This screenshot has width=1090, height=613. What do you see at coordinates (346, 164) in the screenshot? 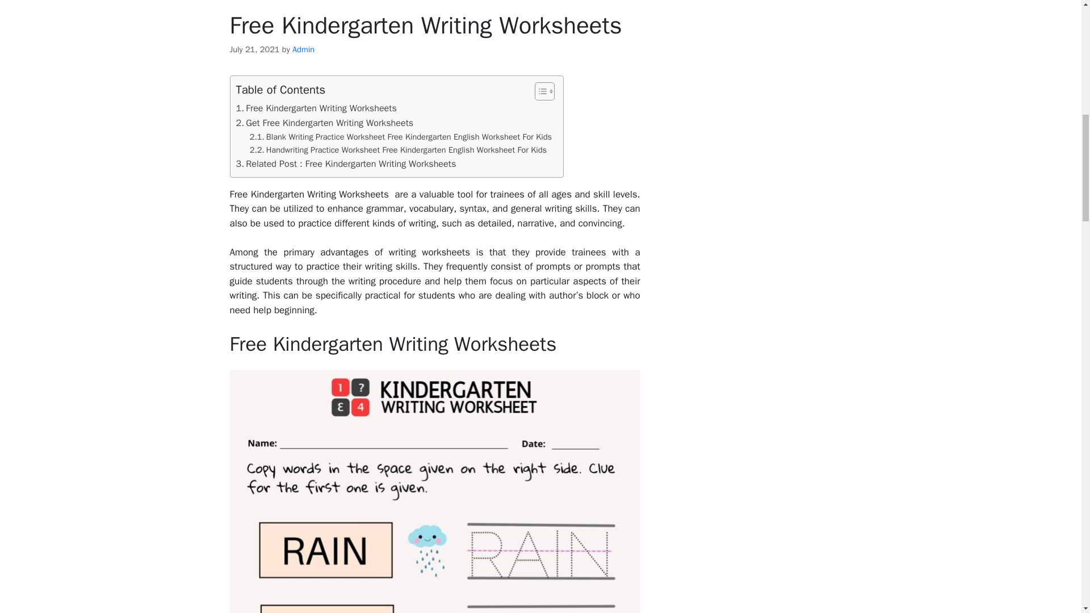
I see `Related Post : Free Kindergarten Writing Worksheets` at bounding box center [346, 164].